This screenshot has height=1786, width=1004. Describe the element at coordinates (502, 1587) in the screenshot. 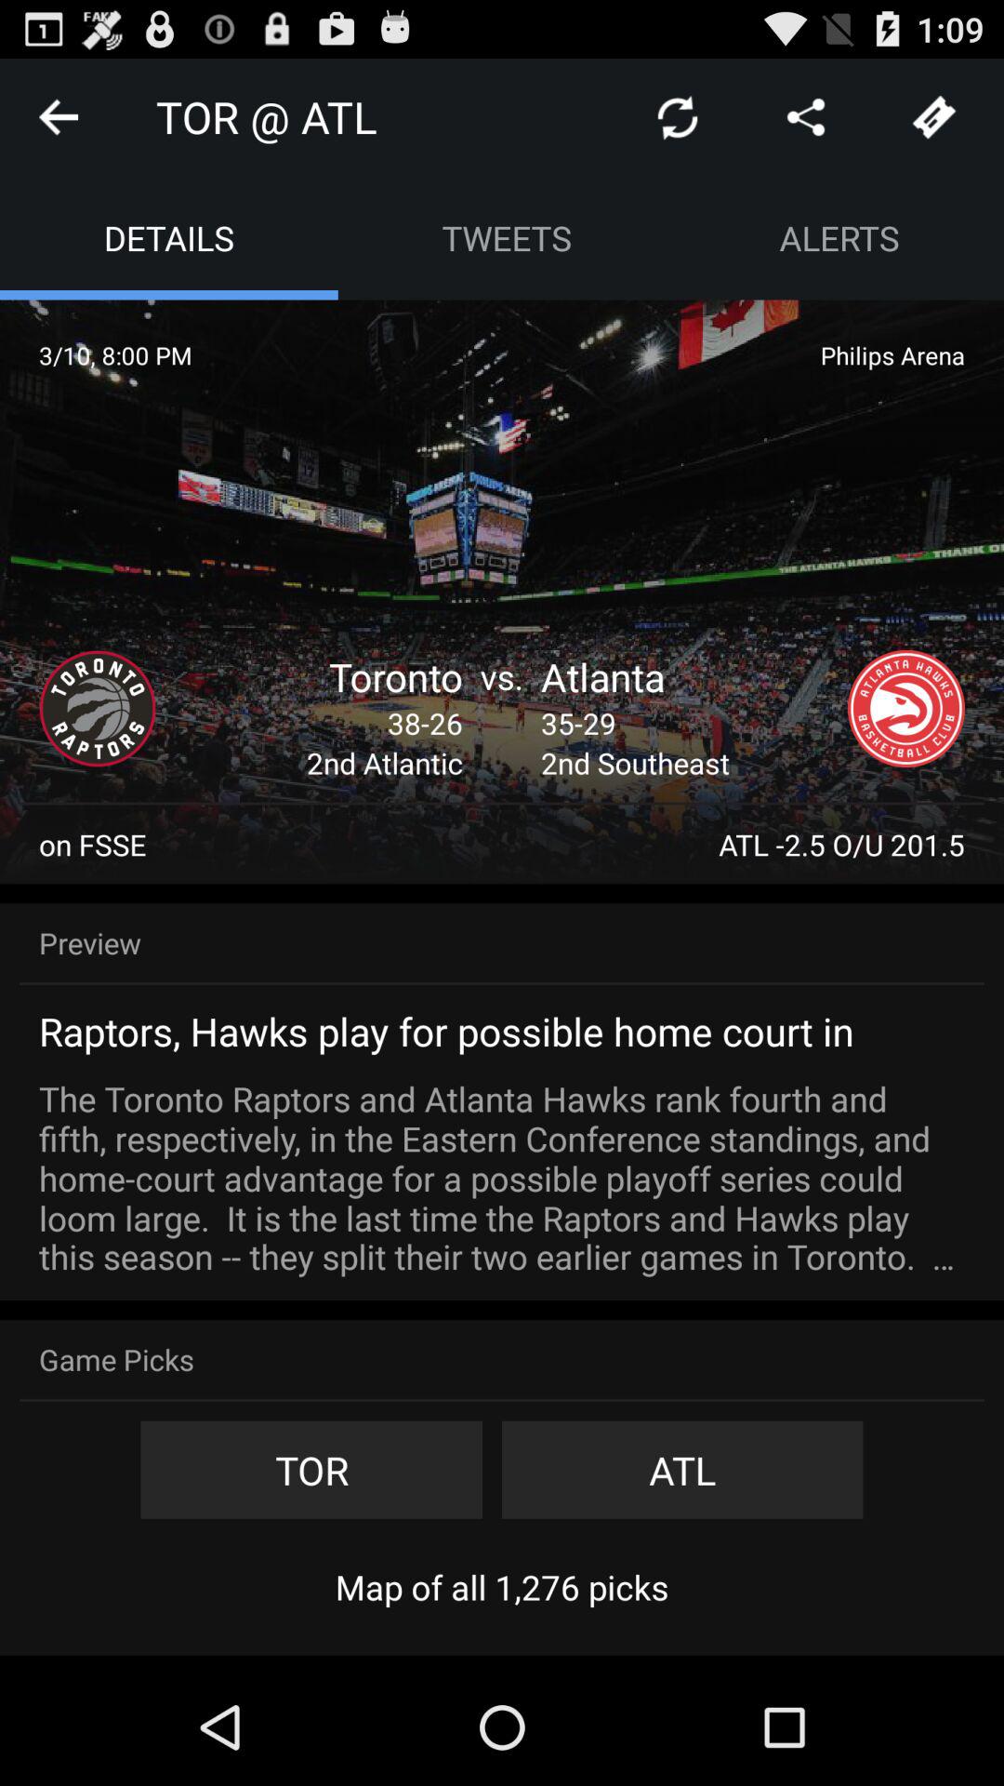

I see `select icon below the tor` at that location.